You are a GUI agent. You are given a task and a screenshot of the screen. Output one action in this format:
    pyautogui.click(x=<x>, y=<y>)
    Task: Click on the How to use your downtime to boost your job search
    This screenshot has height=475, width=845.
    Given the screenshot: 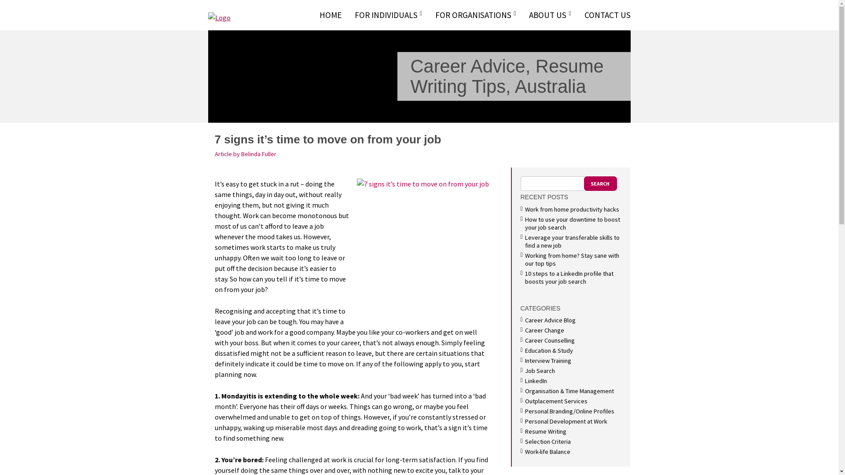 What is the action you would take?
    pyautogui.click(x=572, y=223)
    